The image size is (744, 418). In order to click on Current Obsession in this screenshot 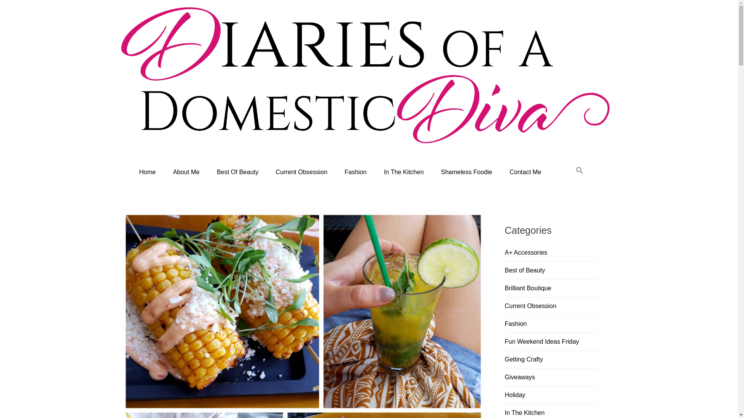, I will do `click(301, 172)`.